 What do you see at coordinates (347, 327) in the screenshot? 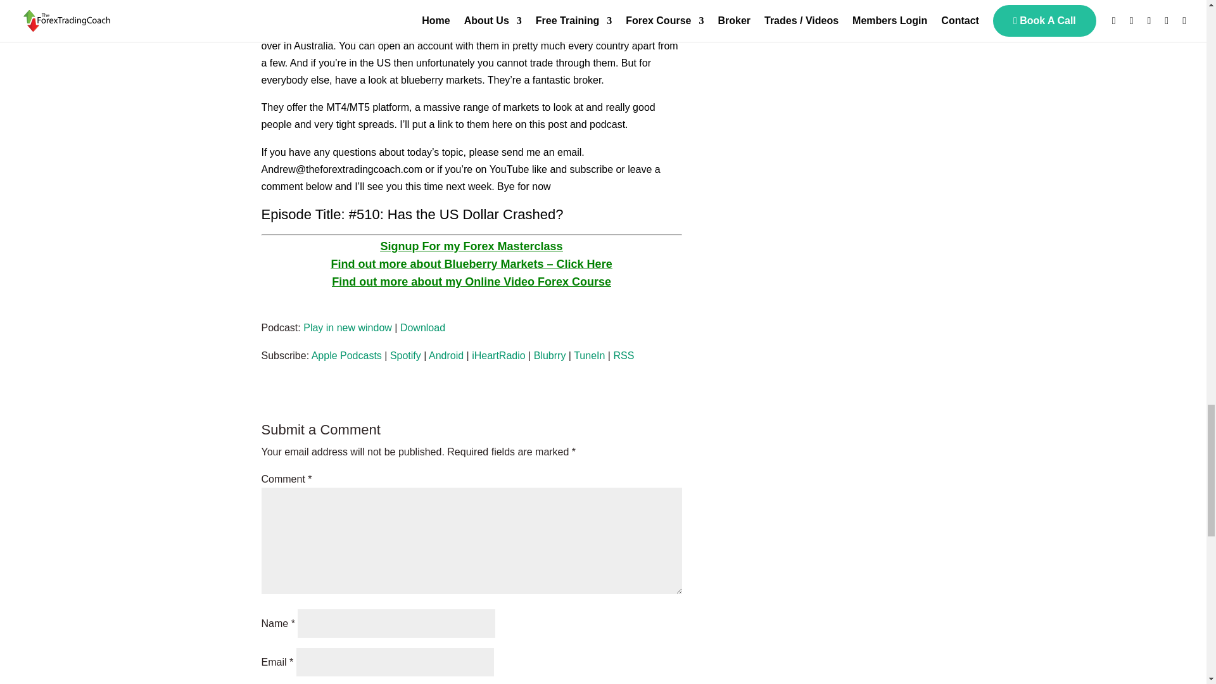
I see `Play in new window` at bounding box center [347, 327].